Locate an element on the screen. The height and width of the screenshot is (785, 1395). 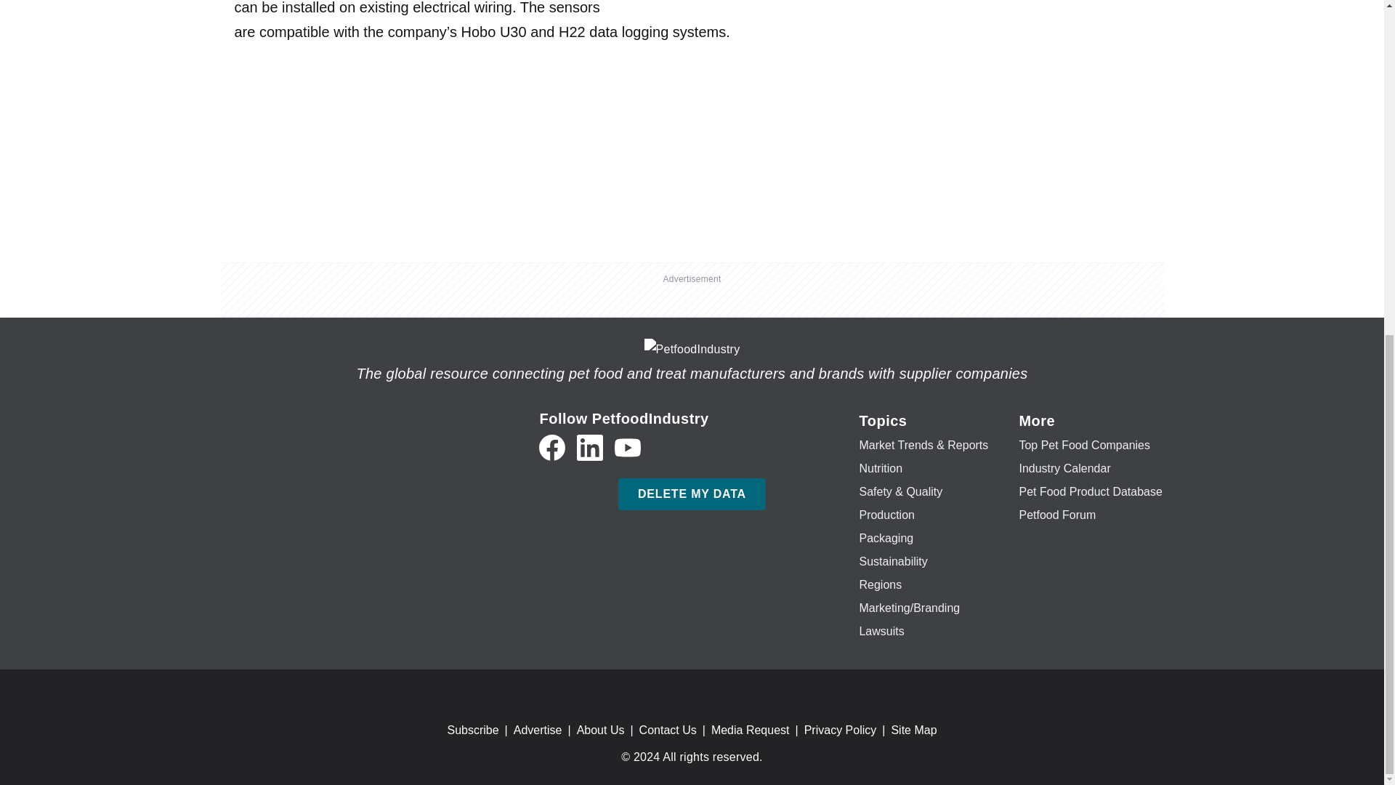
LinkedIn icon is located at coordinates (590, 448).